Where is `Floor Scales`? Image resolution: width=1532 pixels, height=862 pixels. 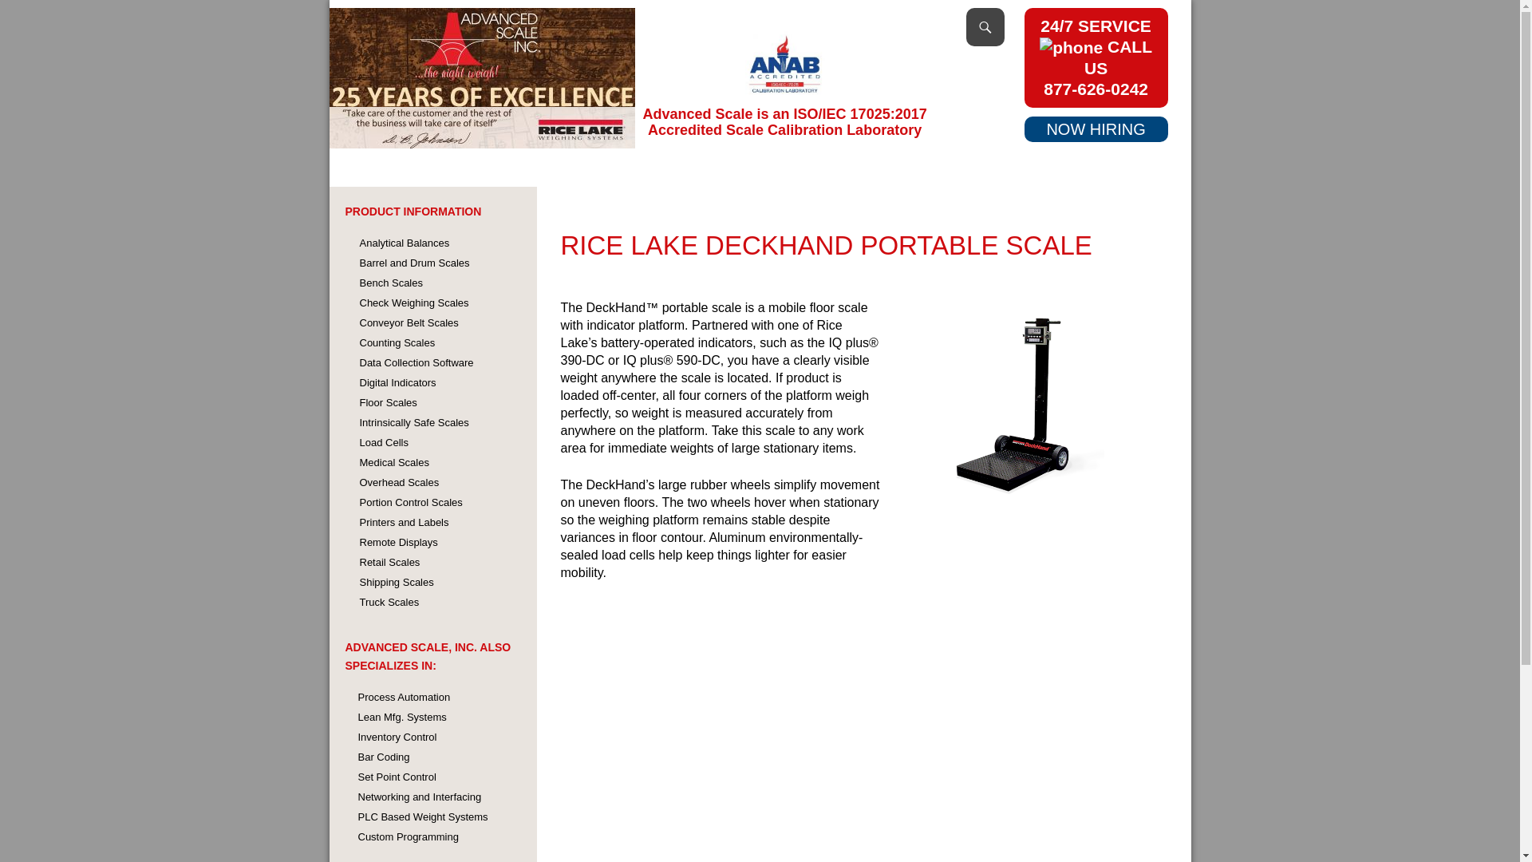
Floor Scales is located at coordinates (388, 402).